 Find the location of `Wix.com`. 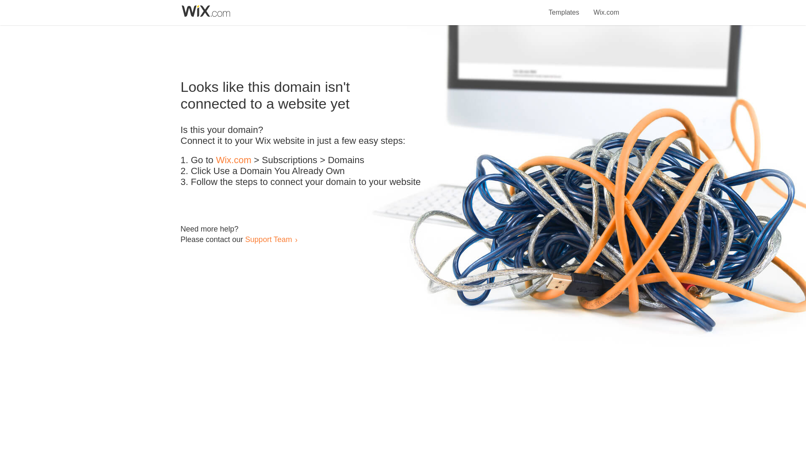

Wix.com is located at coordinates (233, 160).